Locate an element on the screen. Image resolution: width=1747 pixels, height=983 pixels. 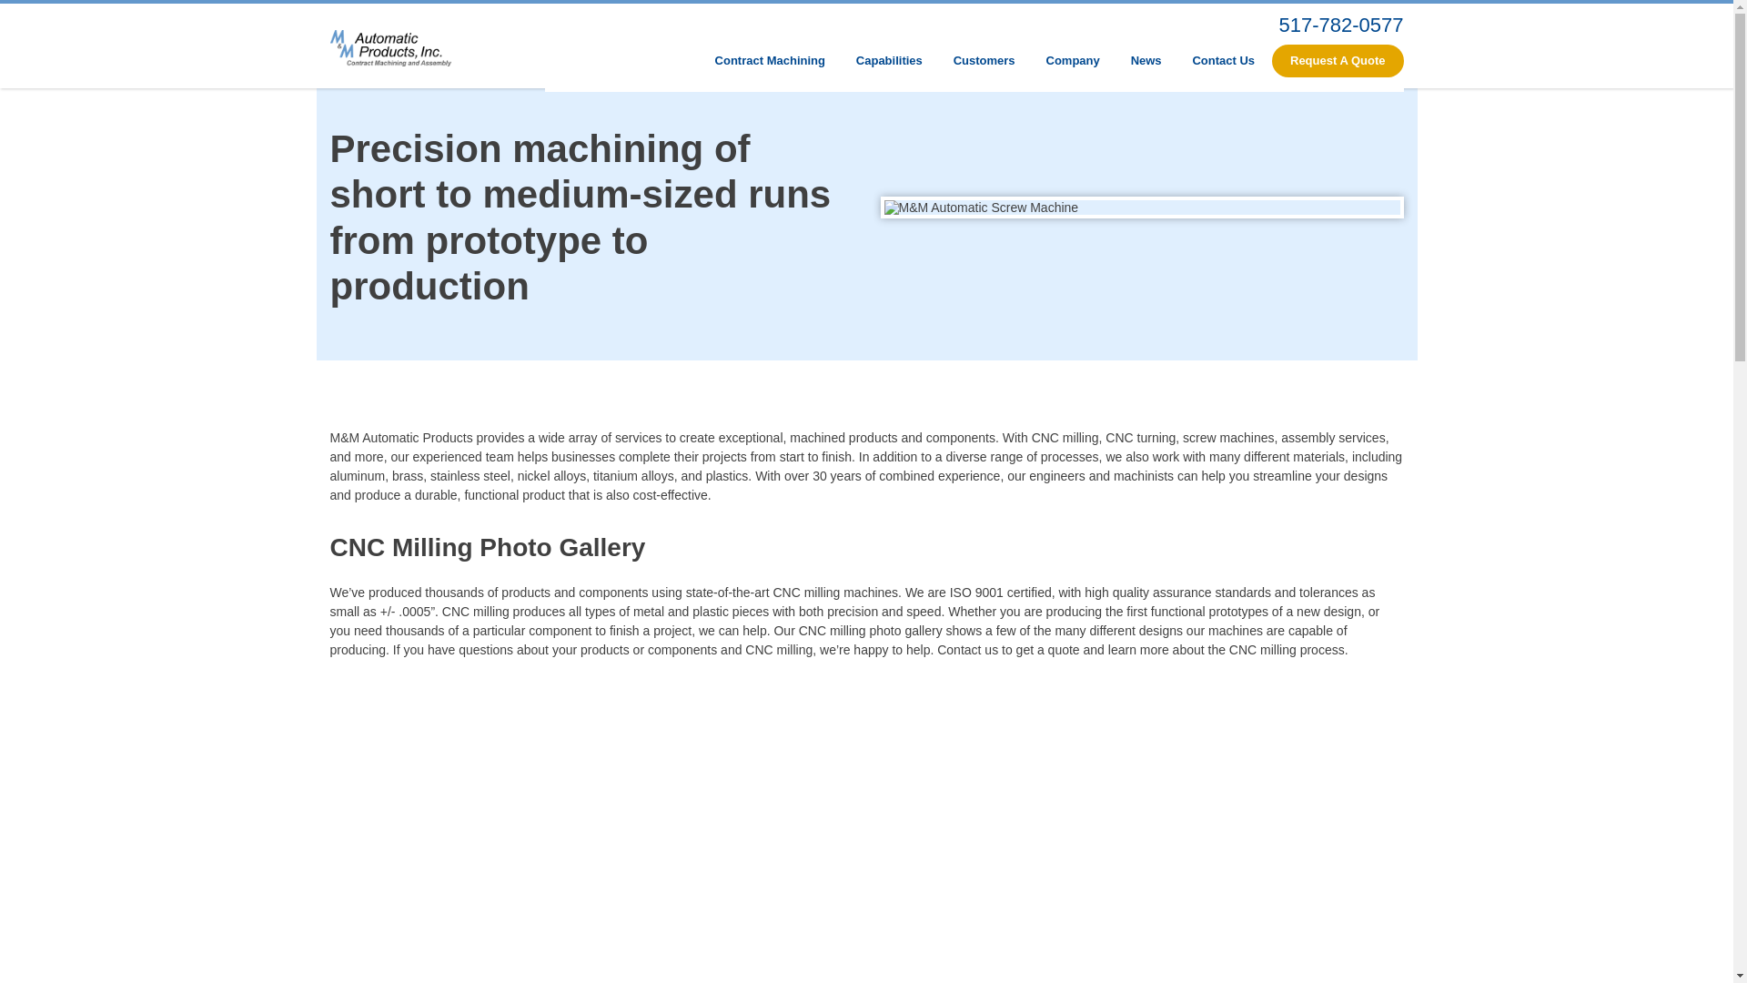
Company is located at coordinates (1072, 60).